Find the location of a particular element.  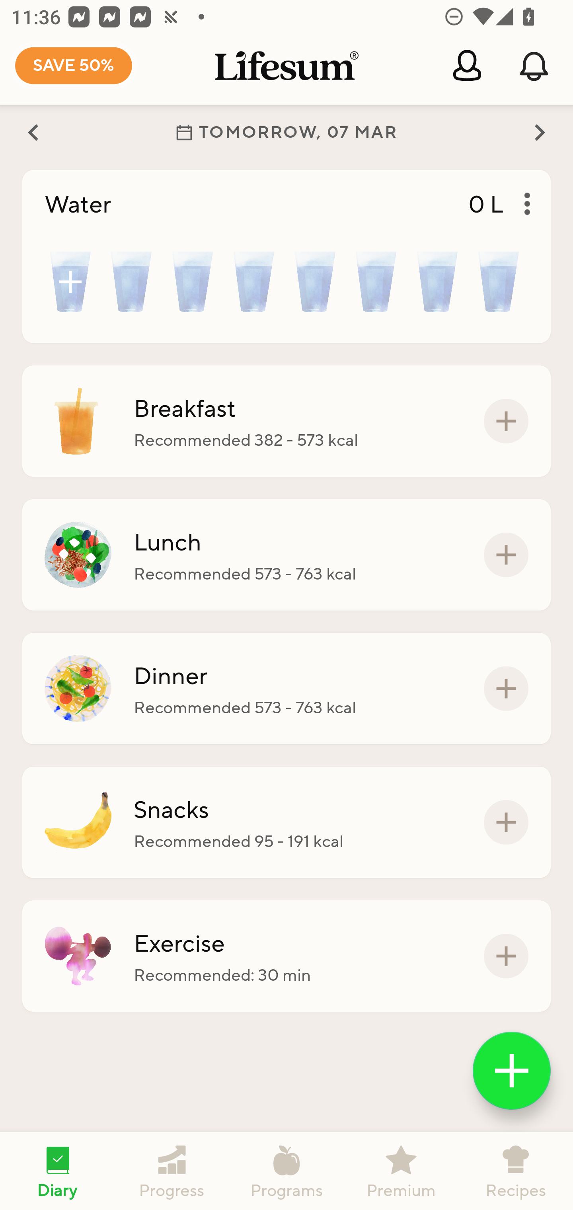

Snacks Recommended 95 - 191 kcal is located at coordinates (286, 823).